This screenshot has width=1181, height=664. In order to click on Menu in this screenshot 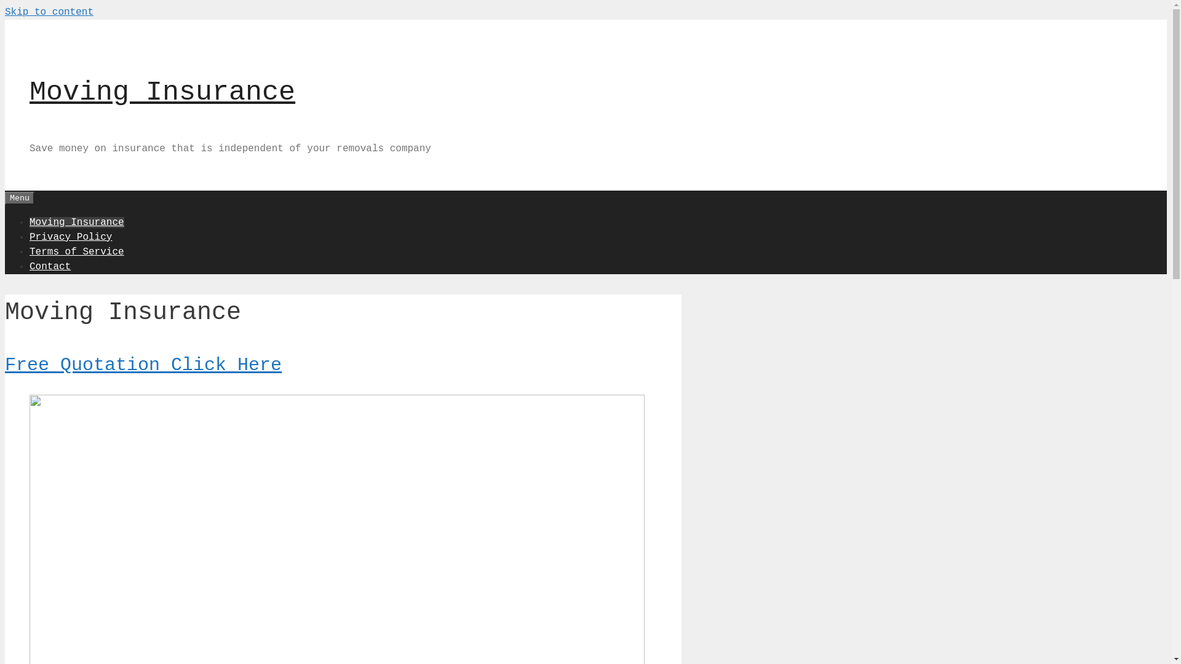, I will do `click(20, 198)`.